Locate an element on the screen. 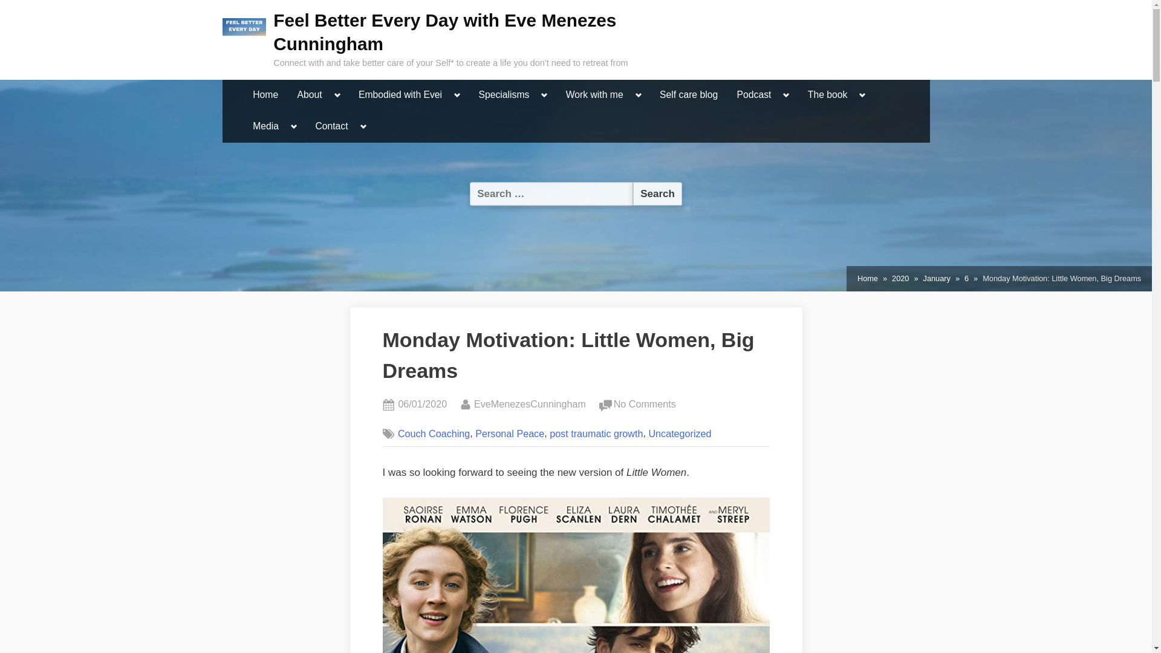 This screenshot has width=1161, height=653. About is located at coordinates (310, 96).